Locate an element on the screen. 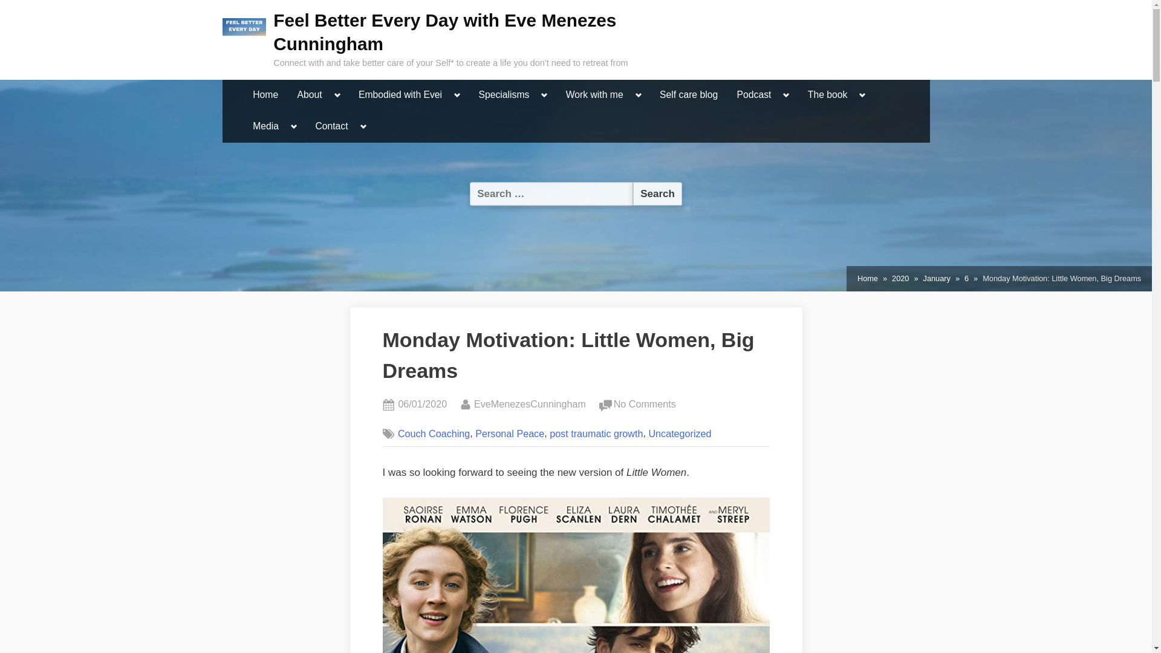 This screenshot has width=1161, height=653. About is located at coordinates (310, 96).